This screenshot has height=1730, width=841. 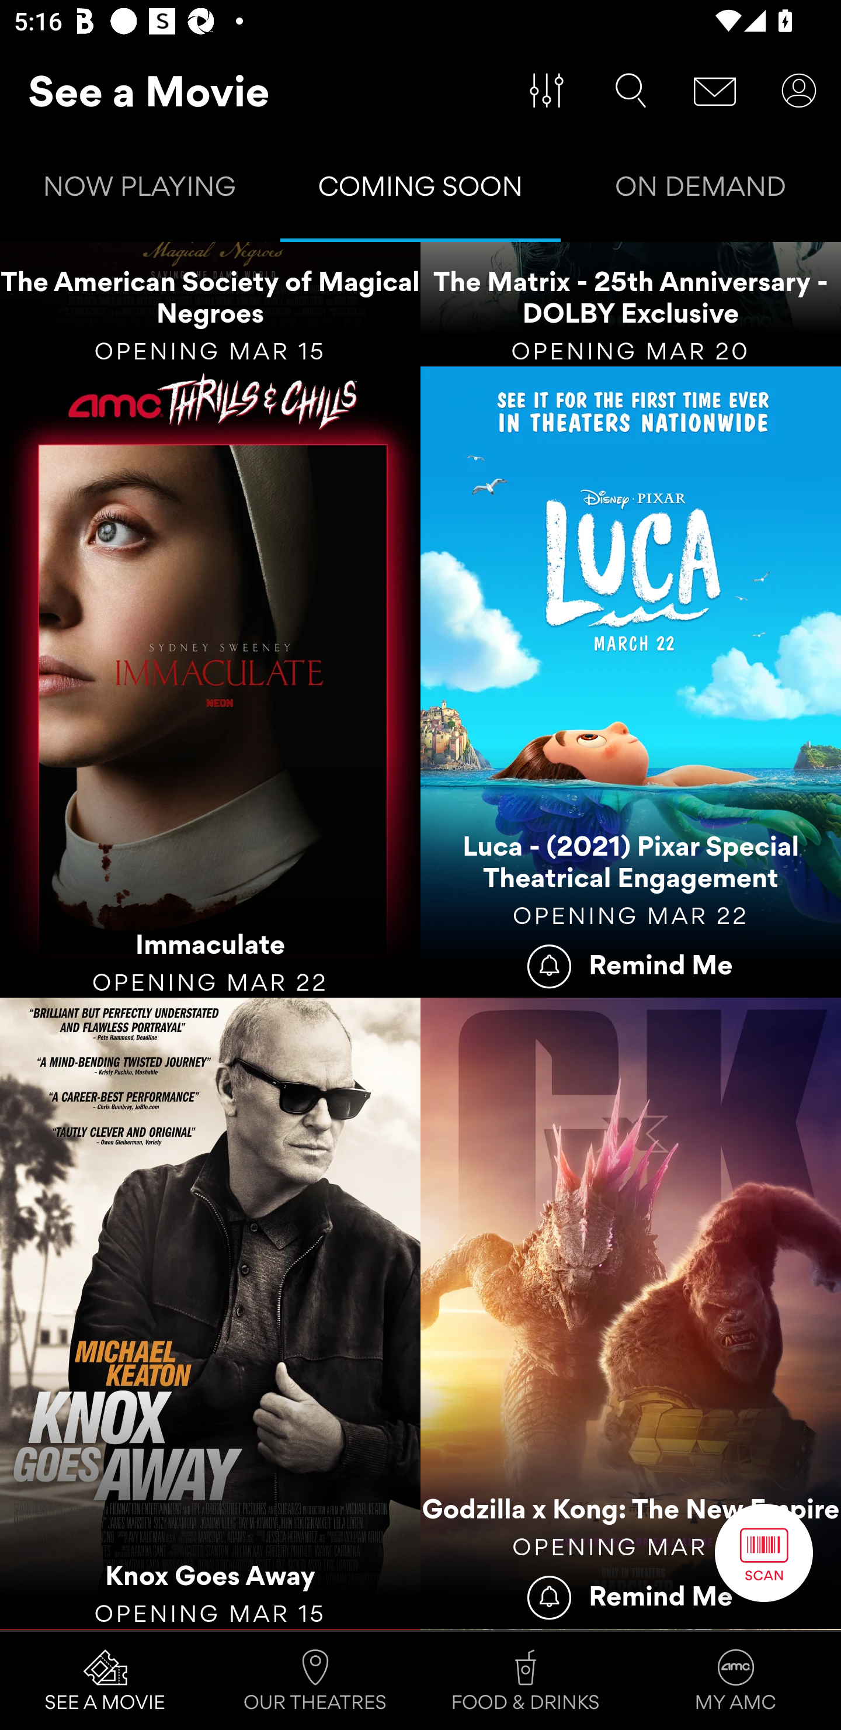 I want to click on Remind Me, so click(x=631, y=964).